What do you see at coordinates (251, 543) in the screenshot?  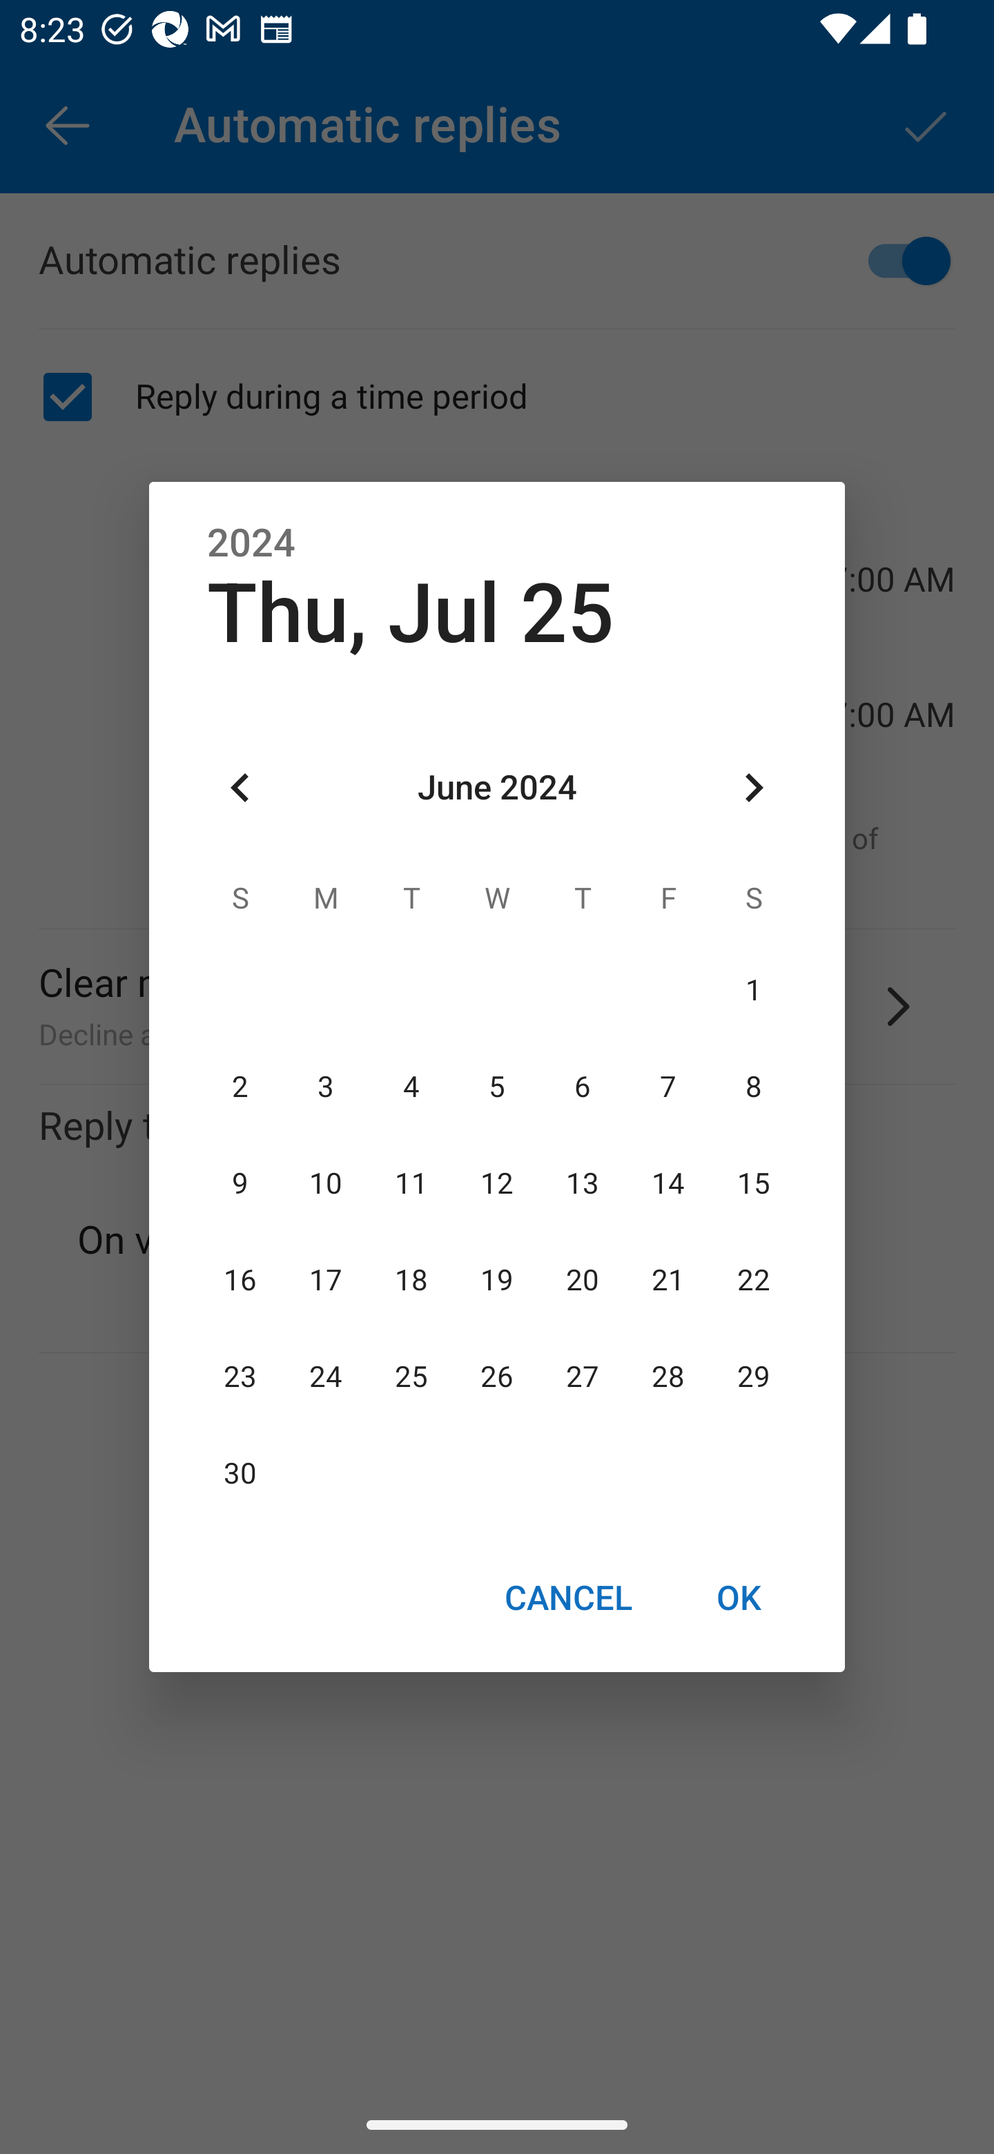 I see `2024` at bounding box center [251, 543].